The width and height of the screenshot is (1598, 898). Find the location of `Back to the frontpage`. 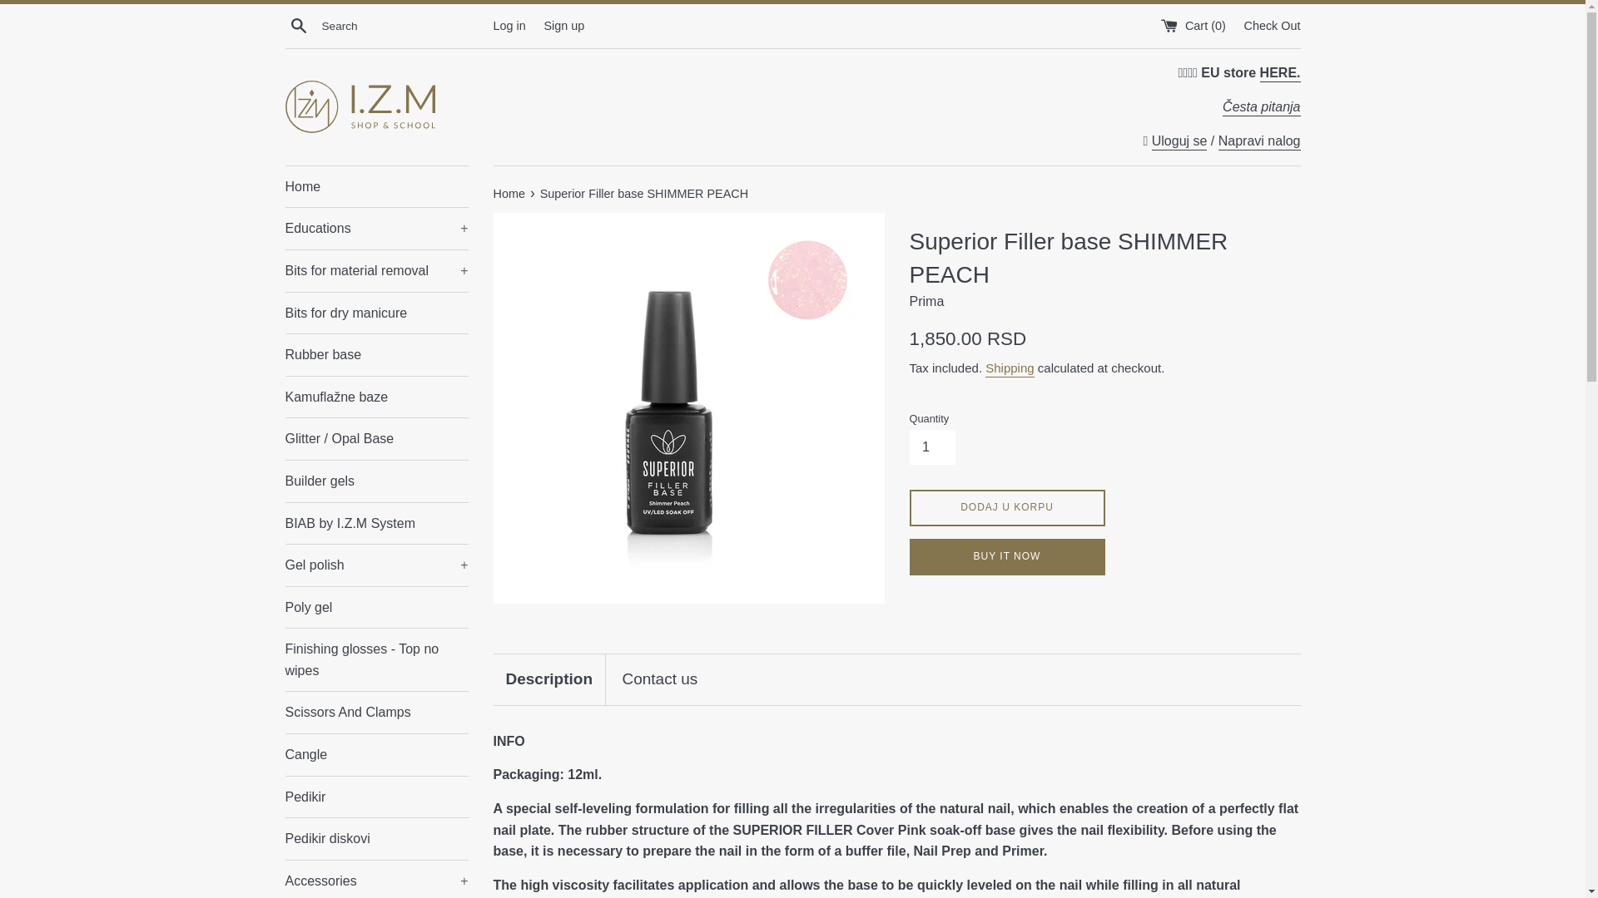

Back to the frontpage is located at coordinates (509, 193).